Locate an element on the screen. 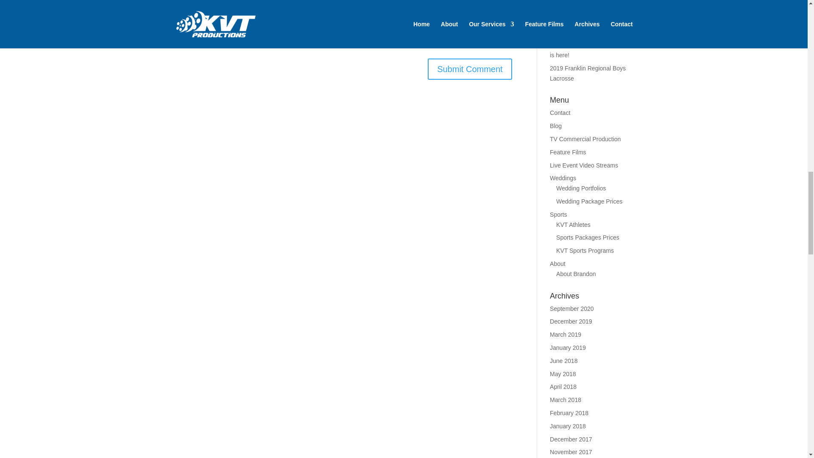 The width and height of the screenshot is (814, 458). yes is located at coordinates (179, 3).